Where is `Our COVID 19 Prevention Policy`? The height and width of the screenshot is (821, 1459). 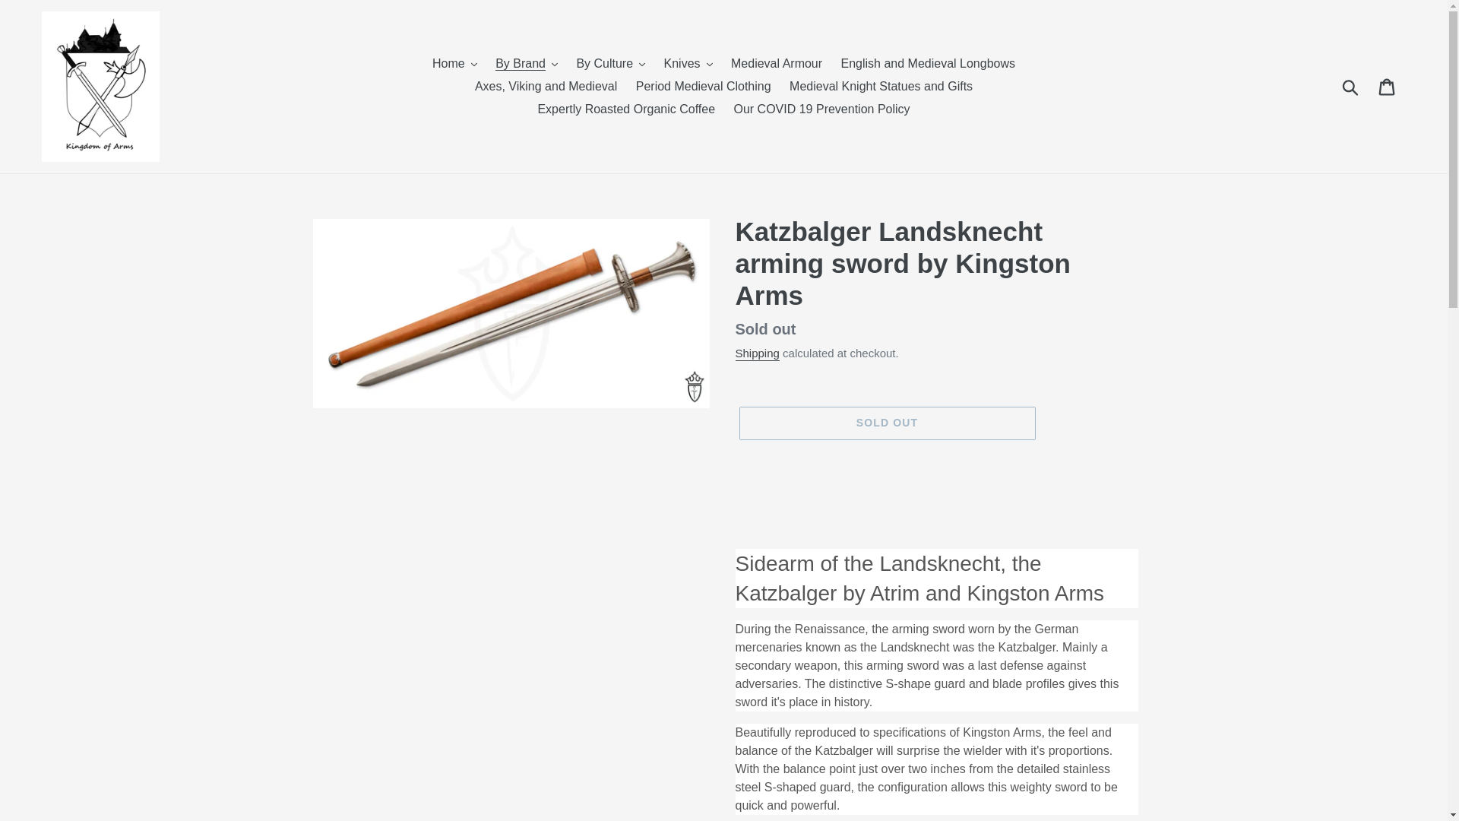
Our COVID 19 Prevention Policy is located at coordinates (821, 109).